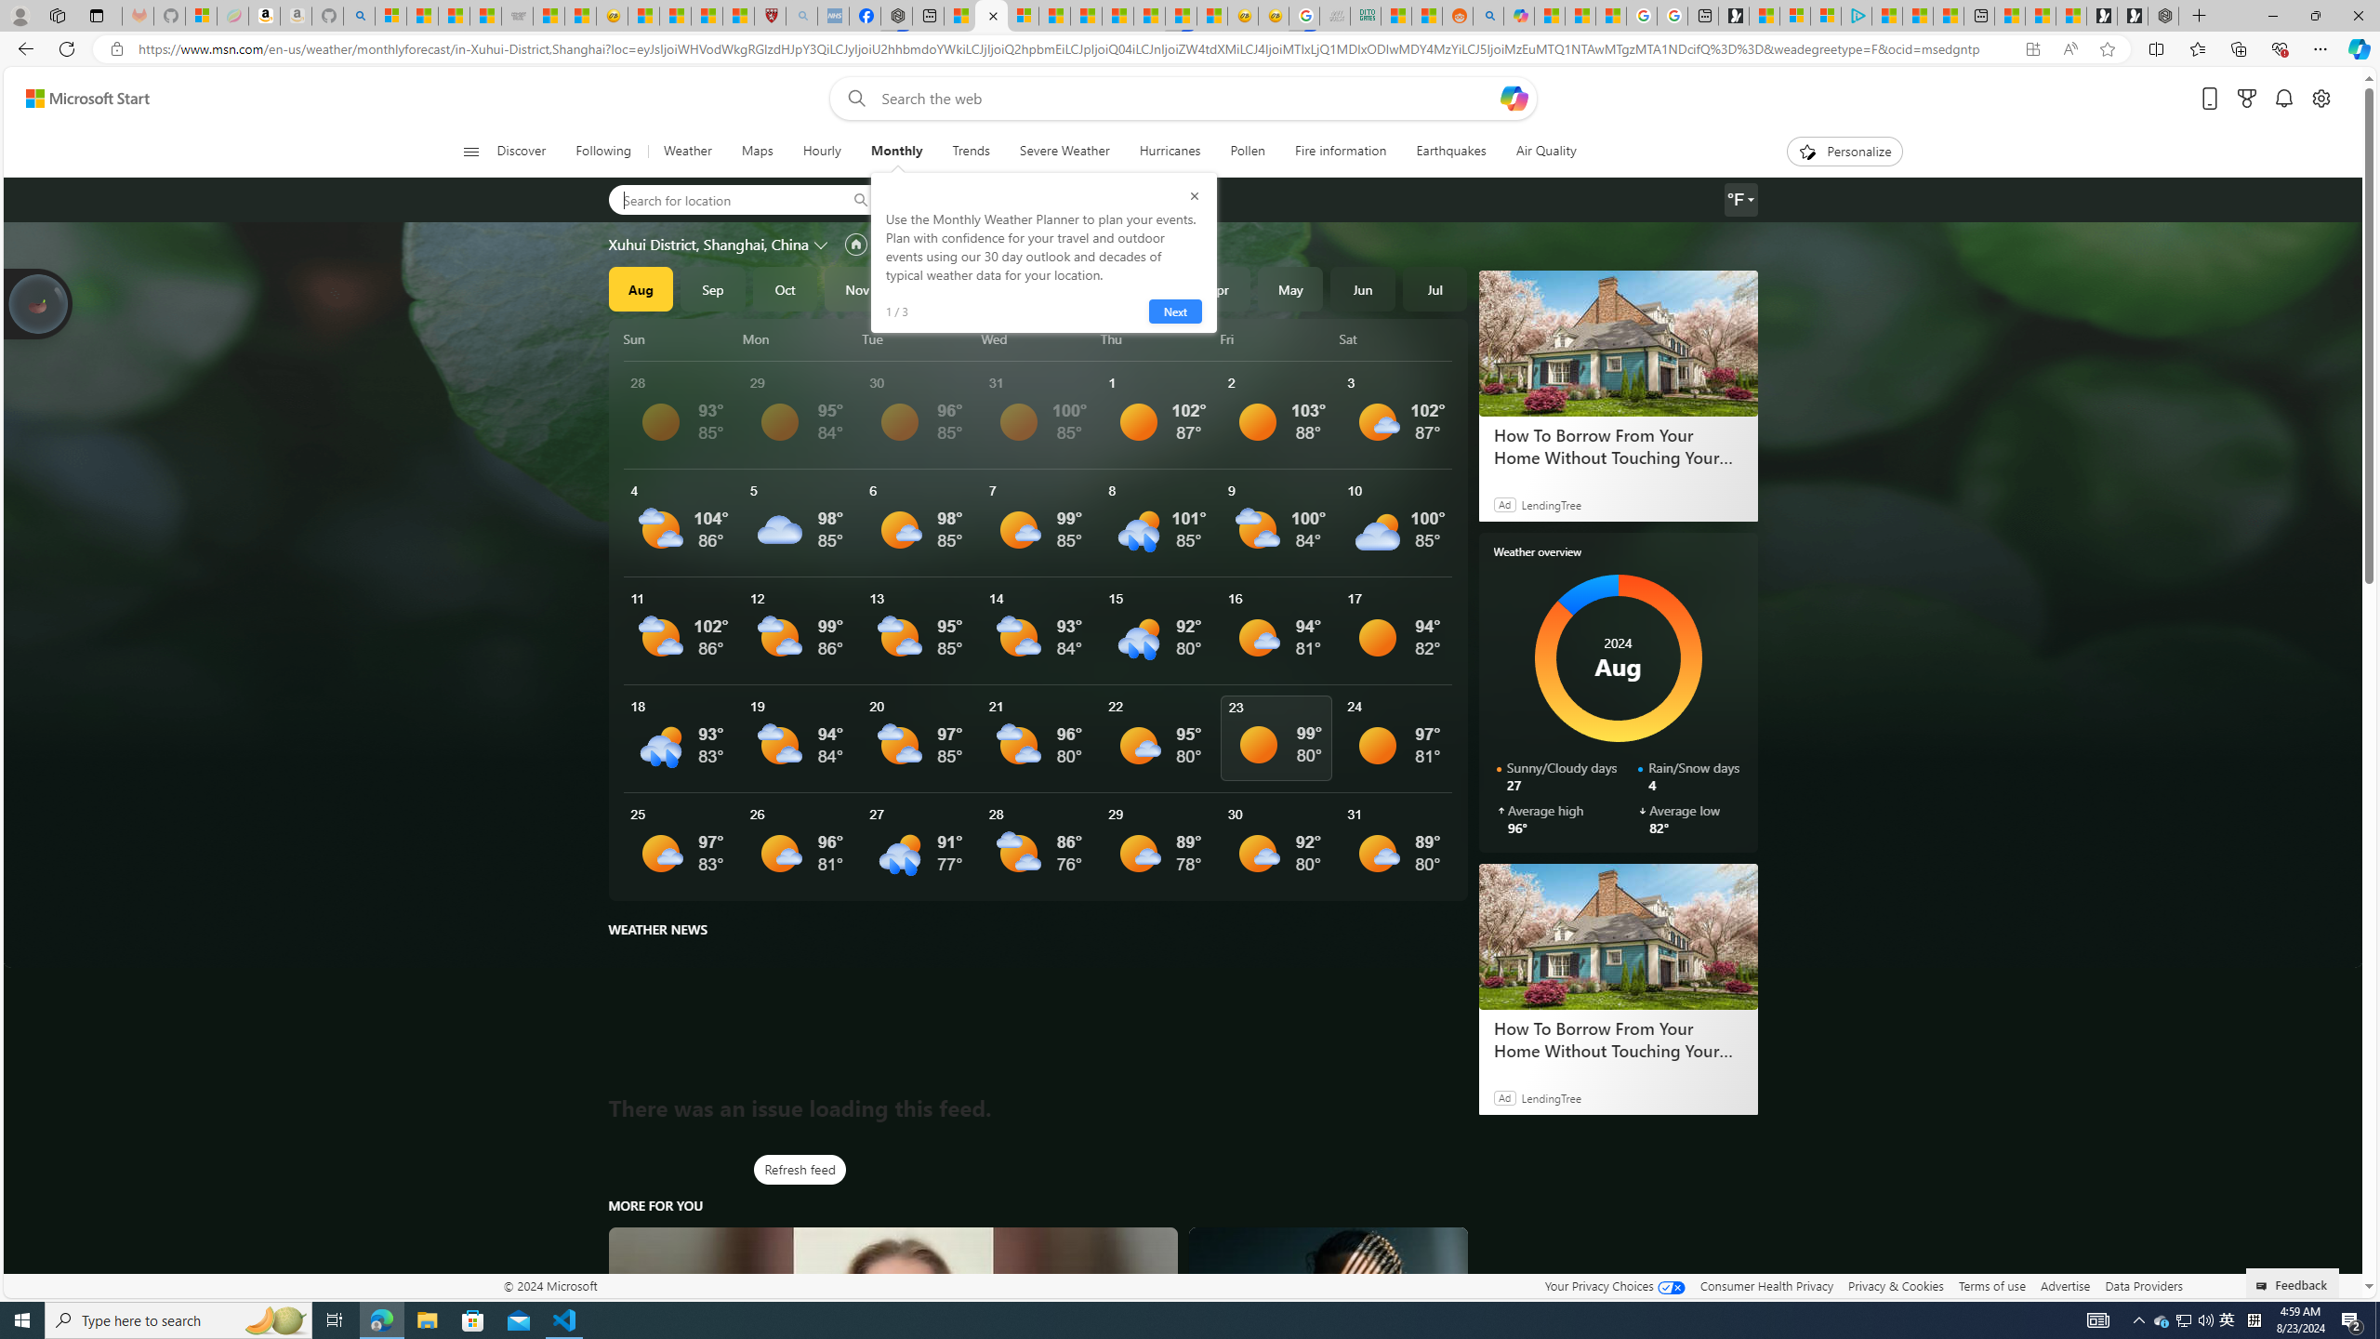 This screenshot has width=2380, height=1339. I want to click on Enter your search term, so click(1187, 99).